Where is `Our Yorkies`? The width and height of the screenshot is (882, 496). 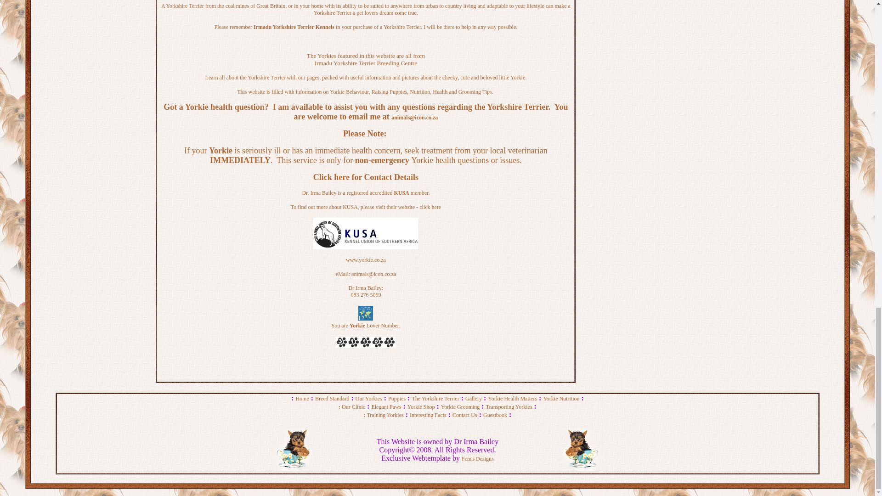
Our Yorkies is located at coordinates (368, 398).